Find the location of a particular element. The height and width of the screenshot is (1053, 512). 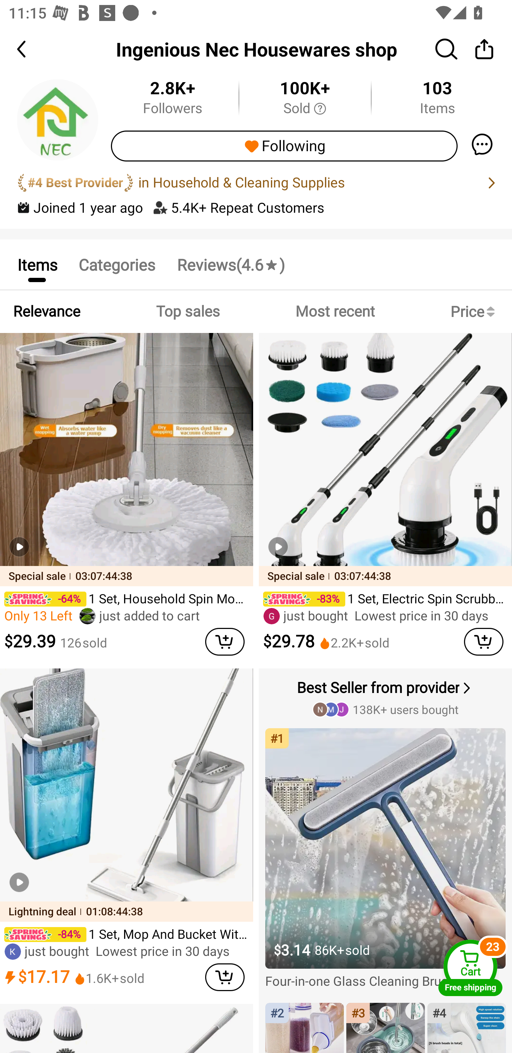

#4 is located at coordinates (466, 1027).